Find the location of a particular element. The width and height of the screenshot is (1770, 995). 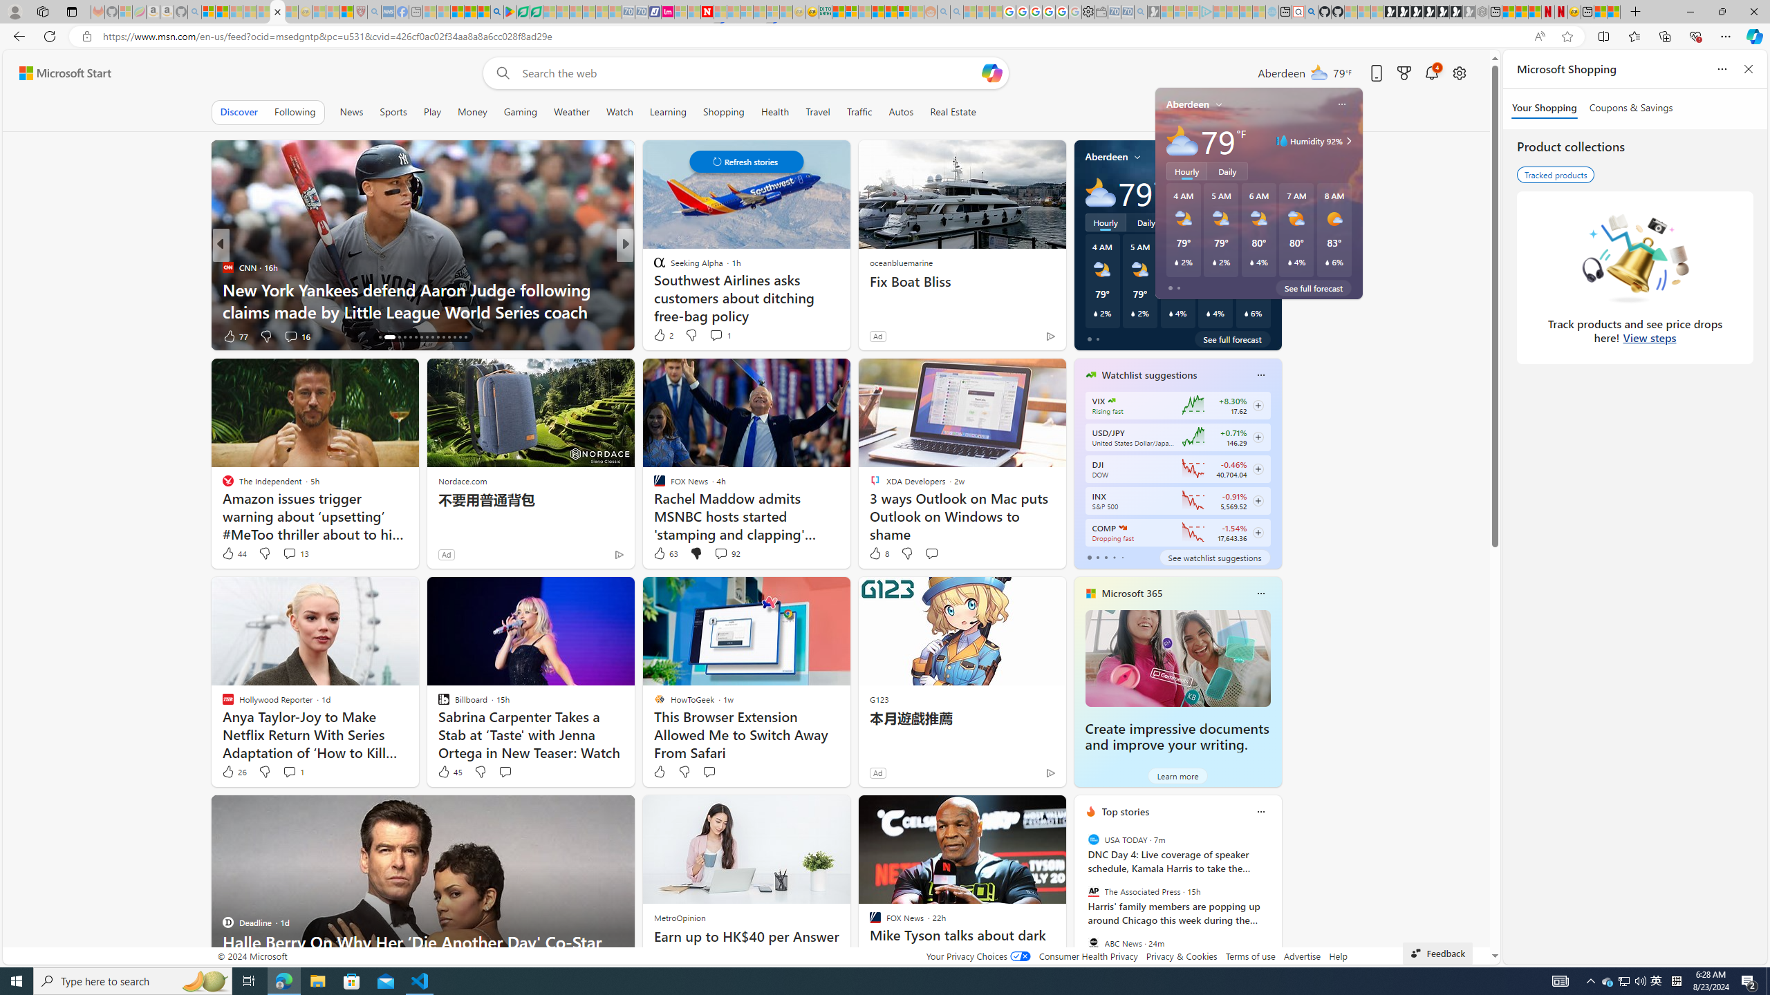

CBOE Market Volatility Index is located at coordinates (1112, 401).